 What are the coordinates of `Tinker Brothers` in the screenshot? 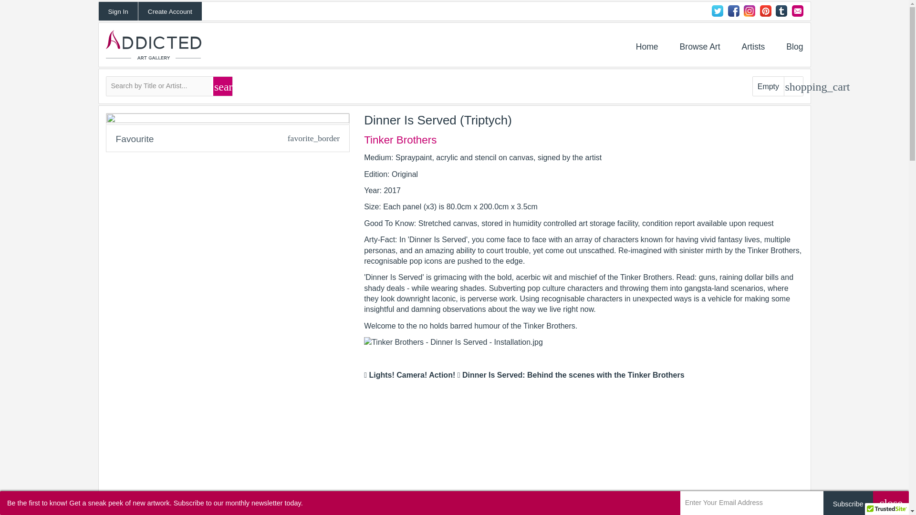 It's located at (400, 140).